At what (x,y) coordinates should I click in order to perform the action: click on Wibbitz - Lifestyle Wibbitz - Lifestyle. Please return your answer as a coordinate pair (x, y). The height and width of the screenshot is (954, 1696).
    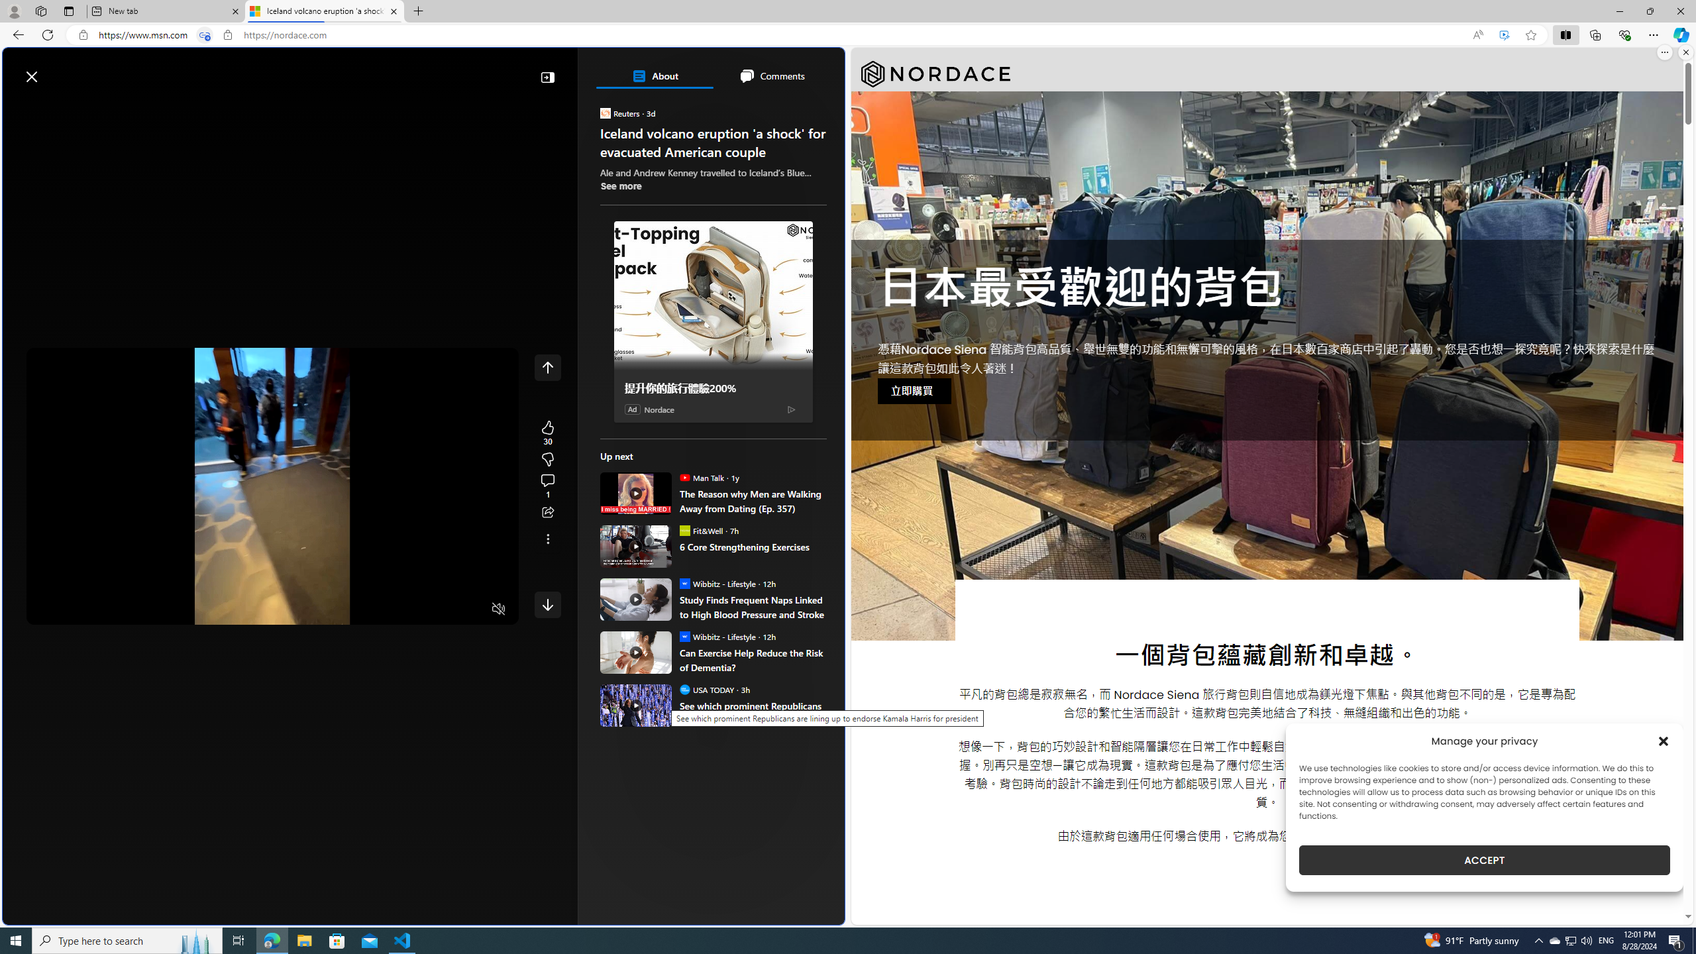
    Looking at the image, I should click on (717, 636).